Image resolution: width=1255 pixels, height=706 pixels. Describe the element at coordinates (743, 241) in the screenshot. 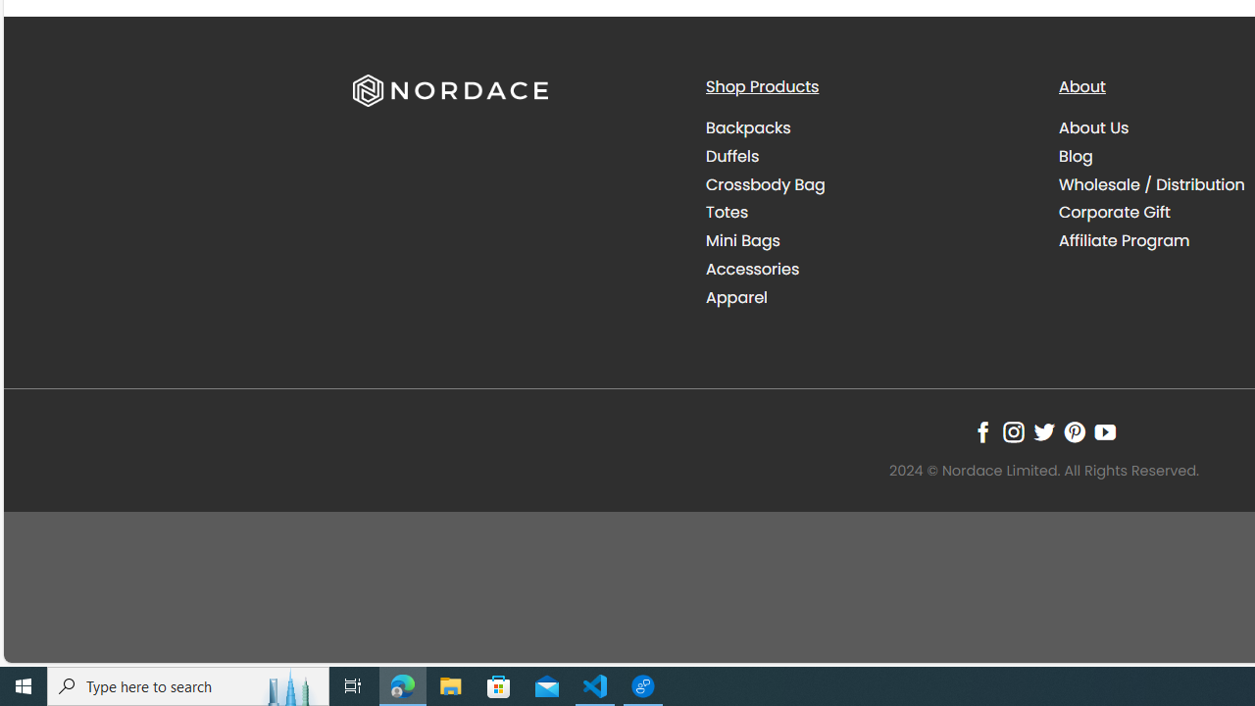

I see `Mini Bags` at that location.